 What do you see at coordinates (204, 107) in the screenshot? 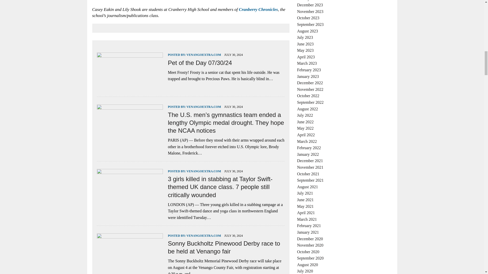
I see `VENANGOEXTRA.COM` at bounding box center [204, 107].